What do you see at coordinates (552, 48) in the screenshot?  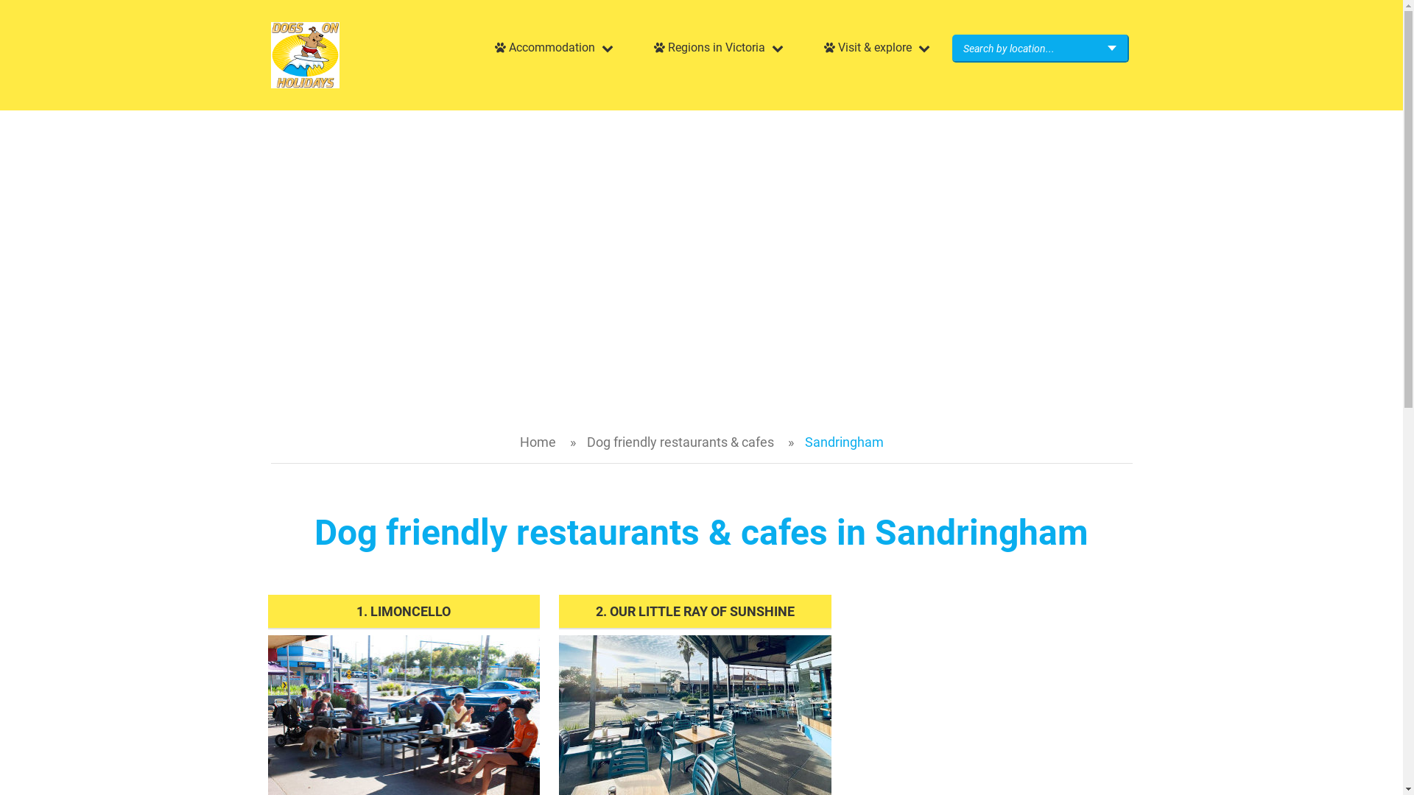 I see `Accommodation` at bounding box center [552, 48].